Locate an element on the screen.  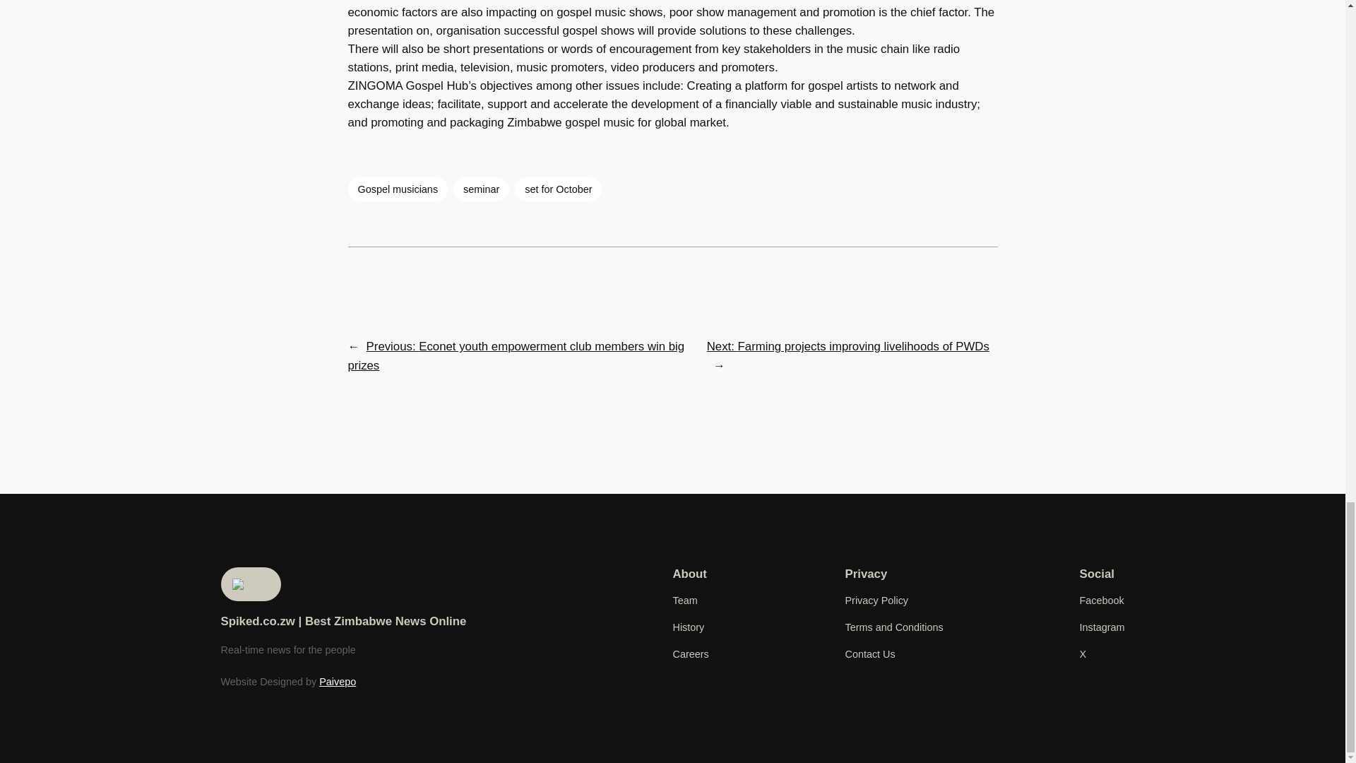
seminar is located at coordinates (481, 189).